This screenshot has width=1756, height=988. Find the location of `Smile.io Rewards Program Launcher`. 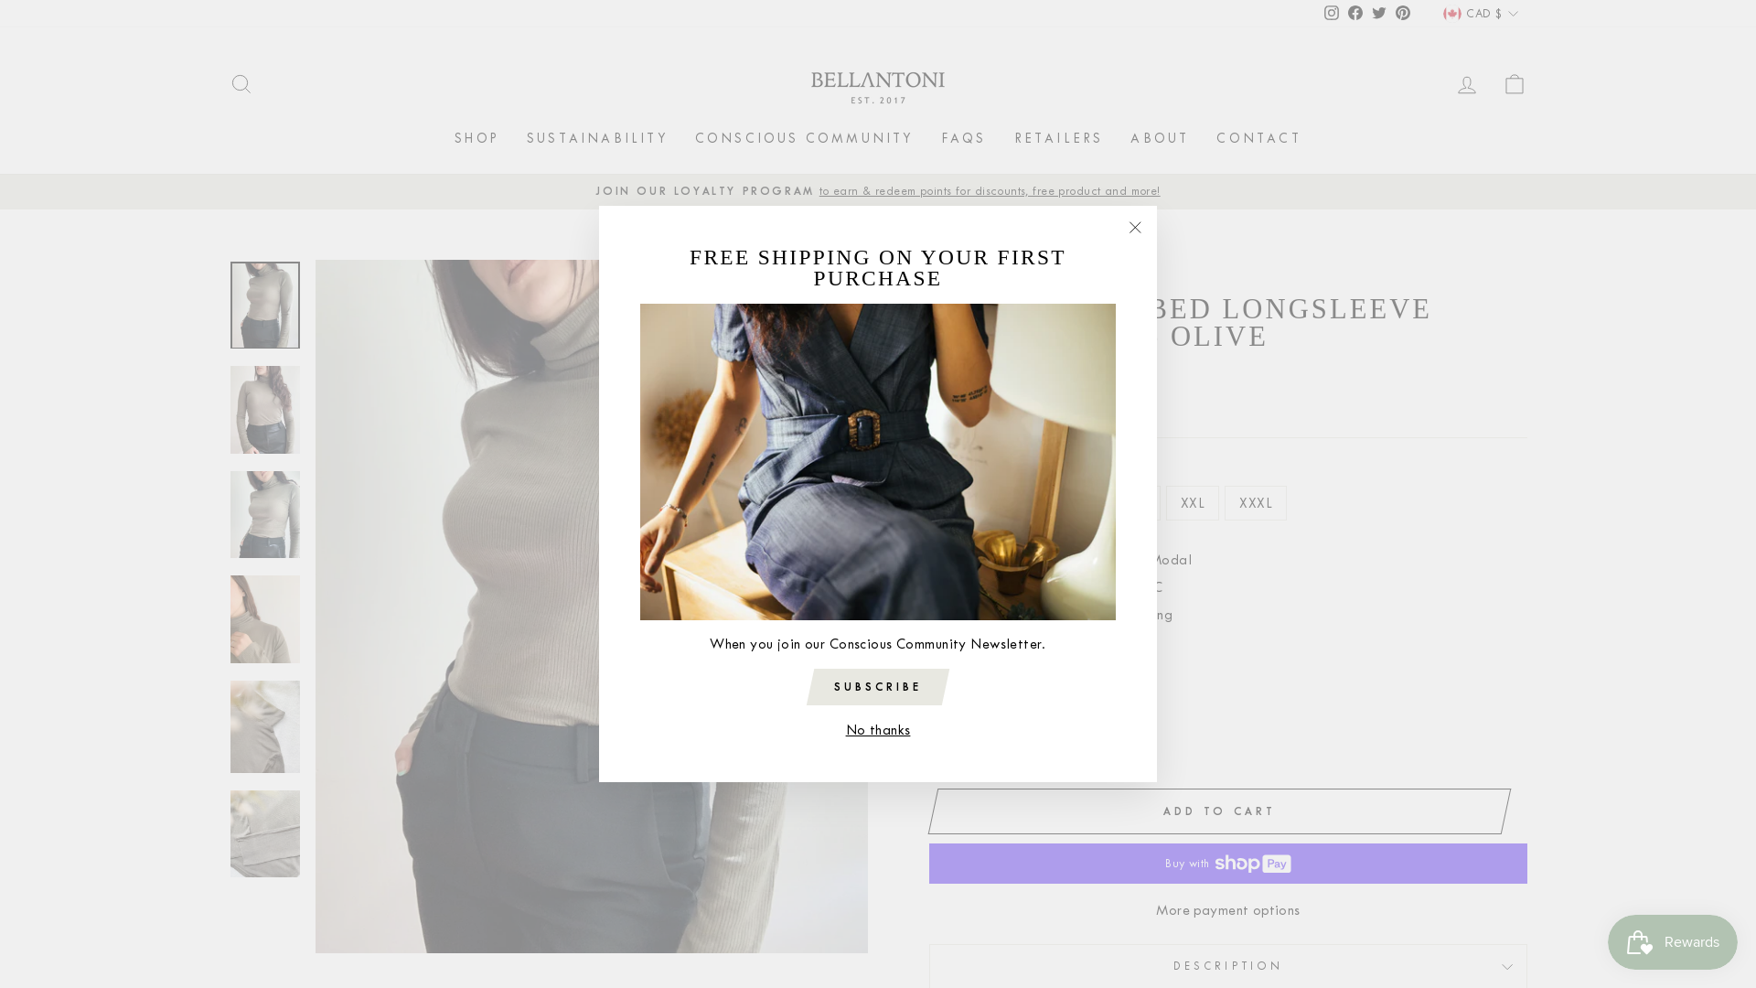

Smile.io Rewards Program Launcher is located at coordinates (1673, 942).